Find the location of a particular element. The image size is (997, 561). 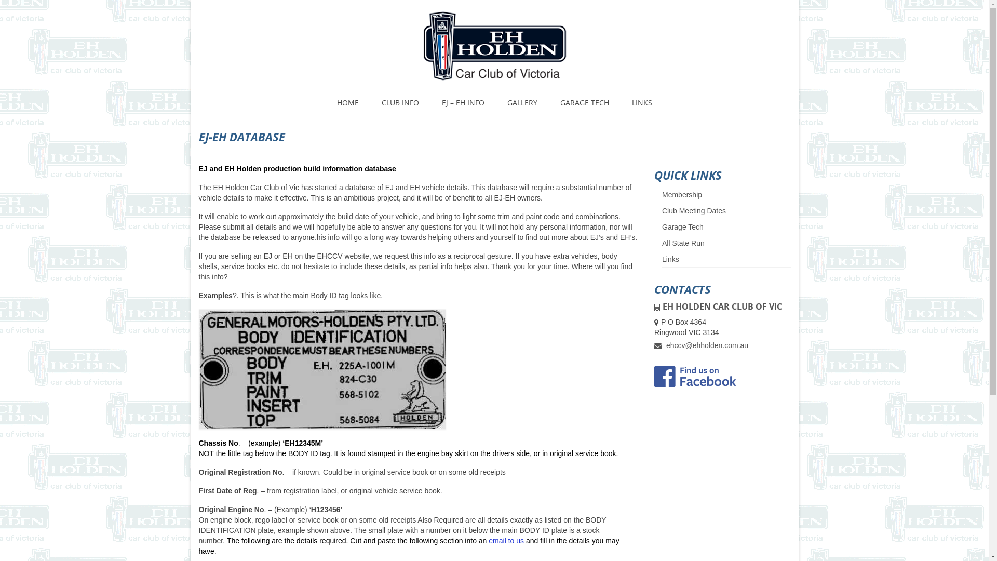

CLUB INFO is located at coordinates (400, 103).